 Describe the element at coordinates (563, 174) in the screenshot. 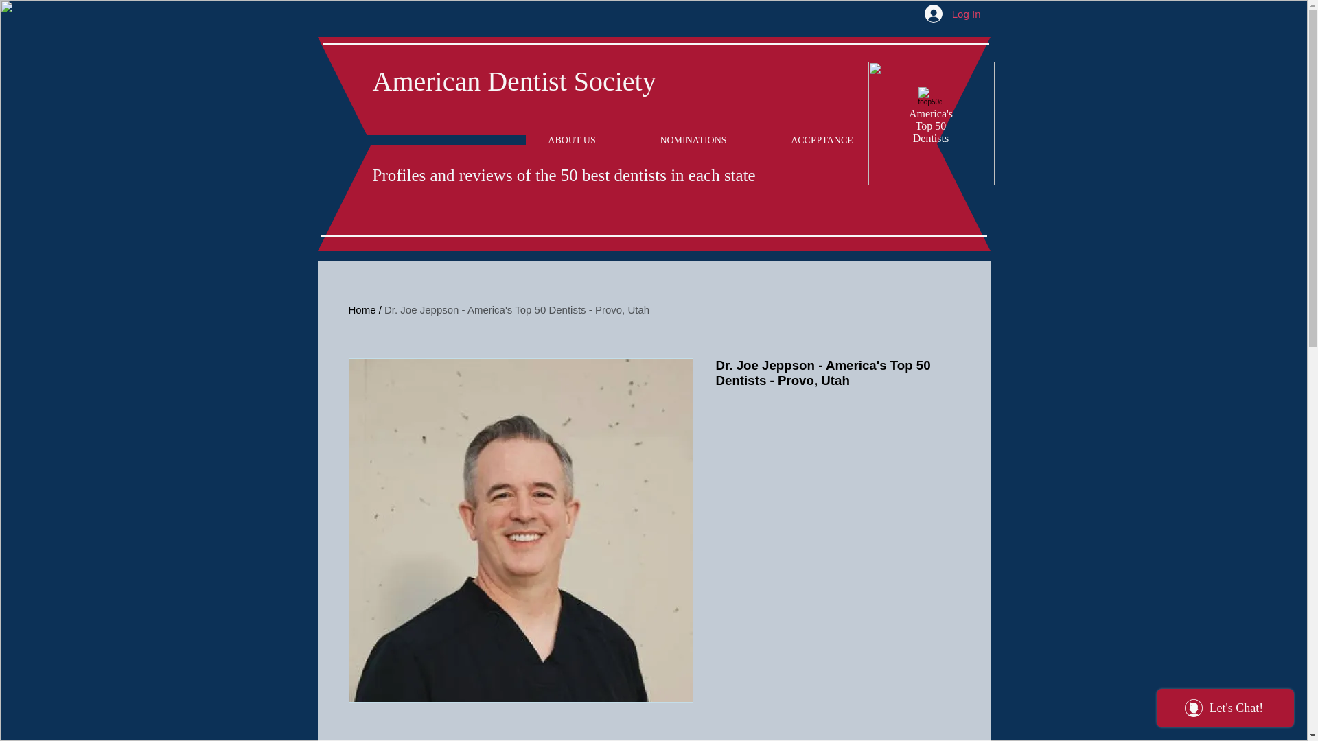

I see `Profiles and reviews of the 50 best dentists in each state` at that location.